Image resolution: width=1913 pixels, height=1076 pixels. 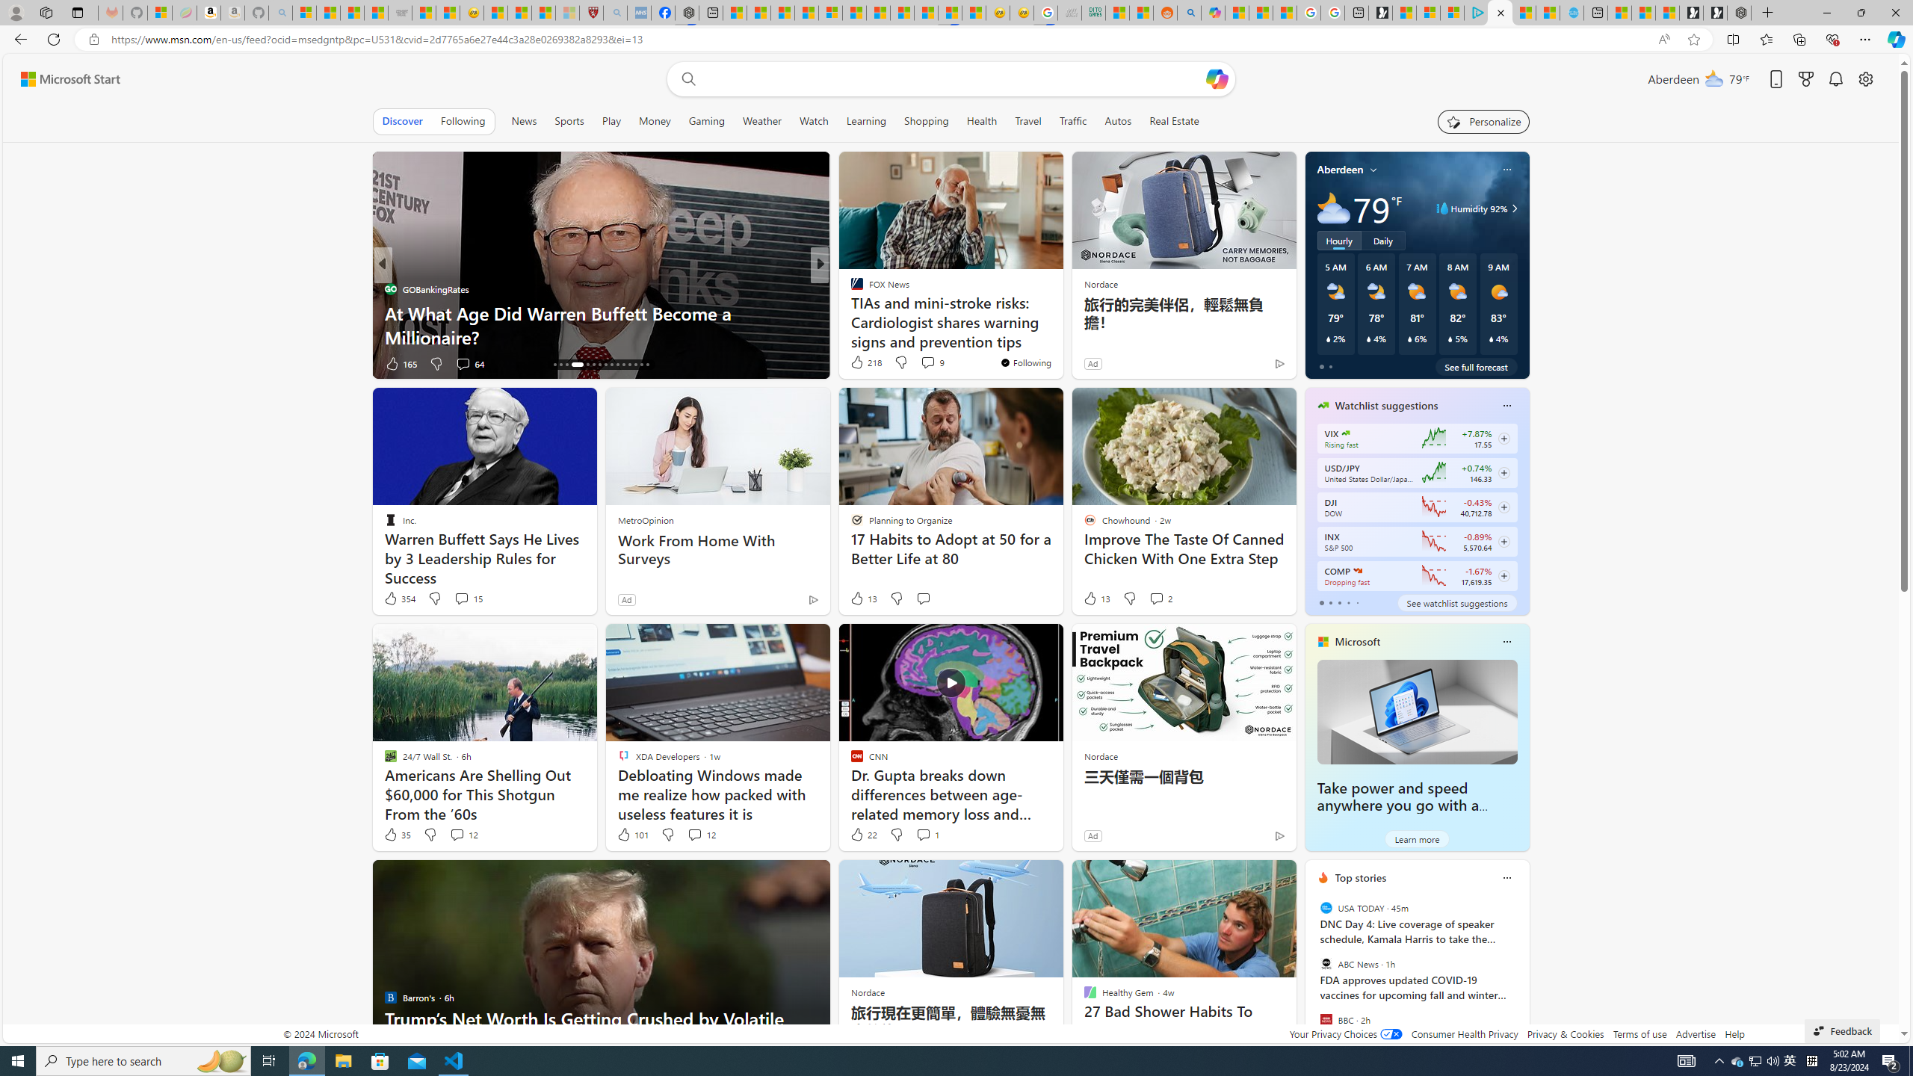 I want to click on AutomationID: tab-25, so click(x=617, y=365).